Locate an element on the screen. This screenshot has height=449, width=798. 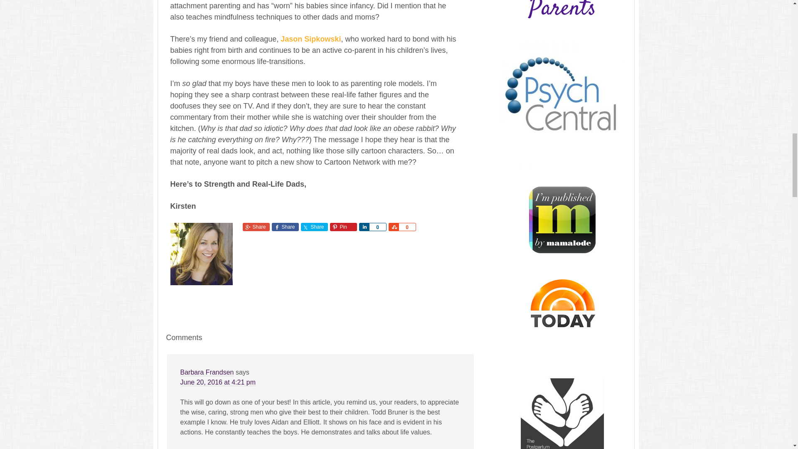
Share is located at coordinates (314, 227).